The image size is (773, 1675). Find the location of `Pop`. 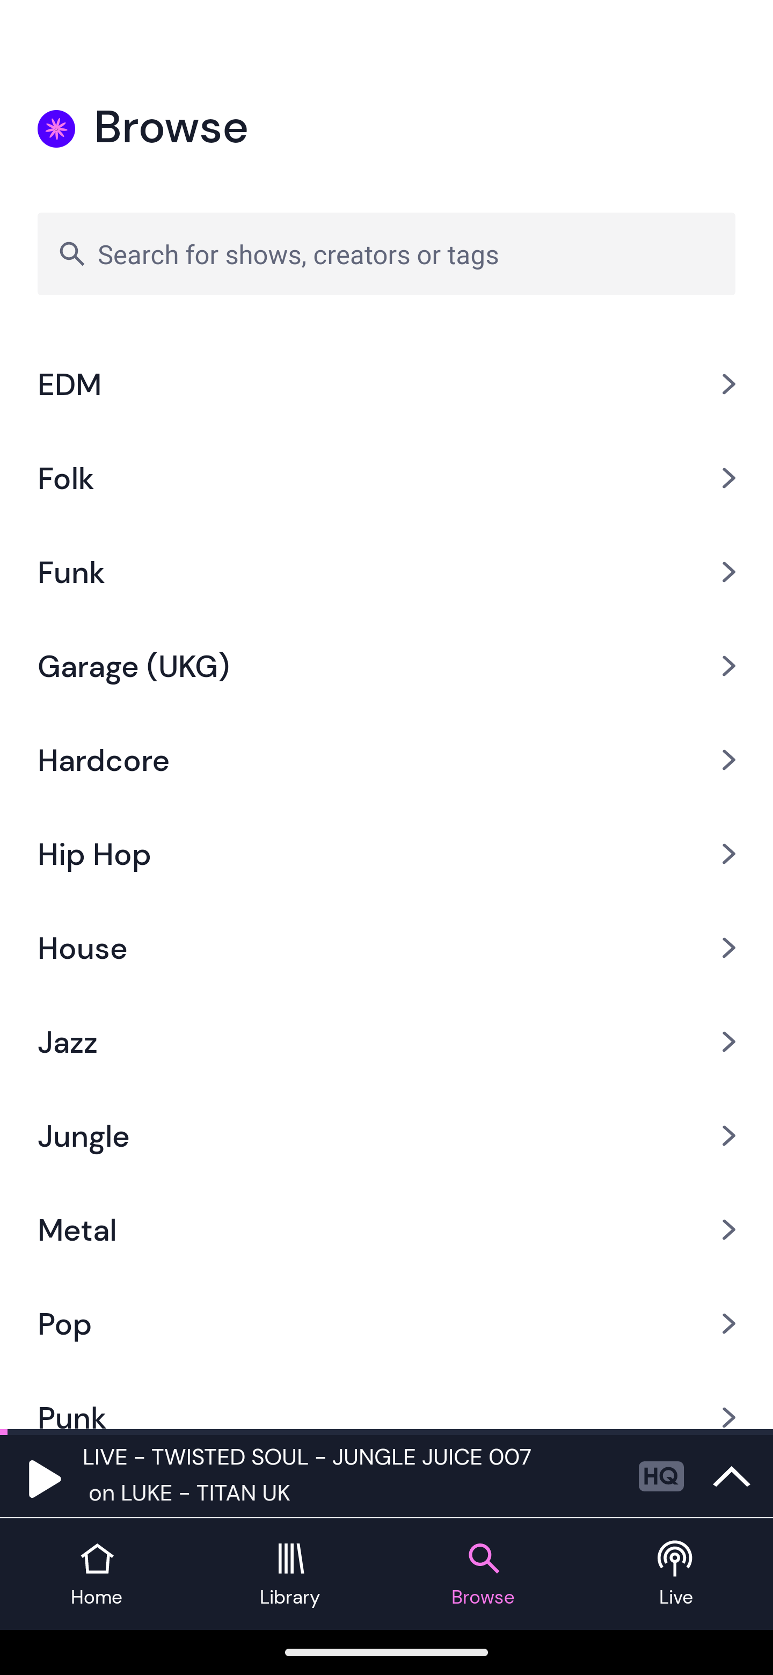

Pop is located at coordinates (386, 1323).